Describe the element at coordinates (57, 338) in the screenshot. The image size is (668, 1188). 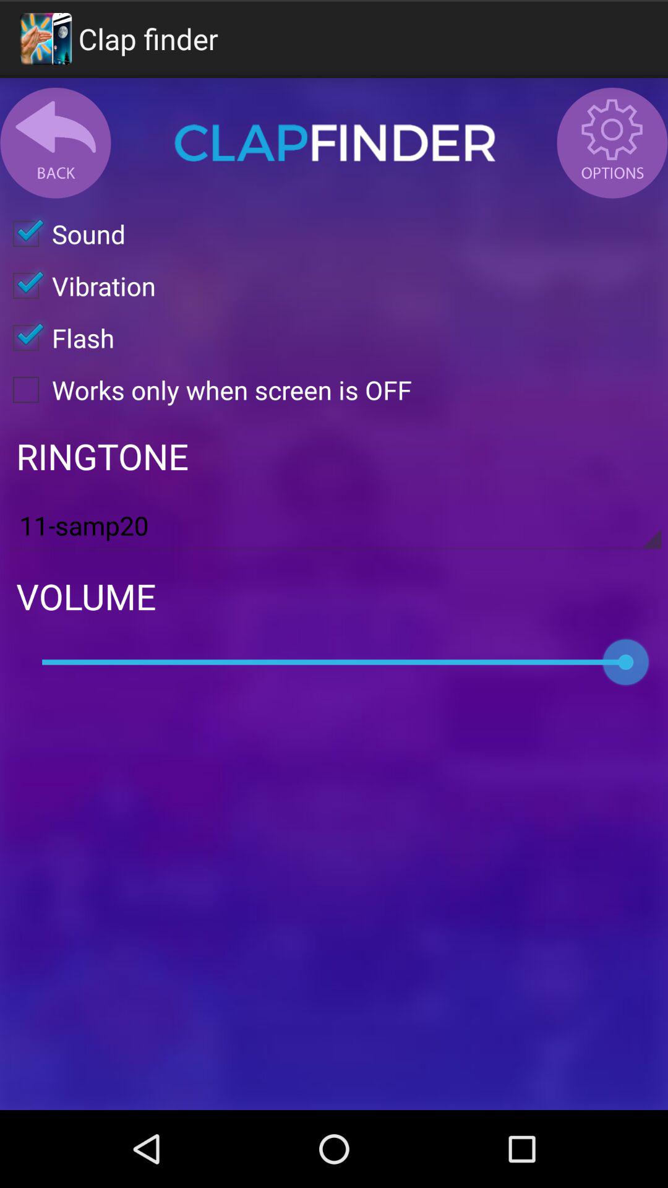
I see `choose the item above the works only when icon` at that location.